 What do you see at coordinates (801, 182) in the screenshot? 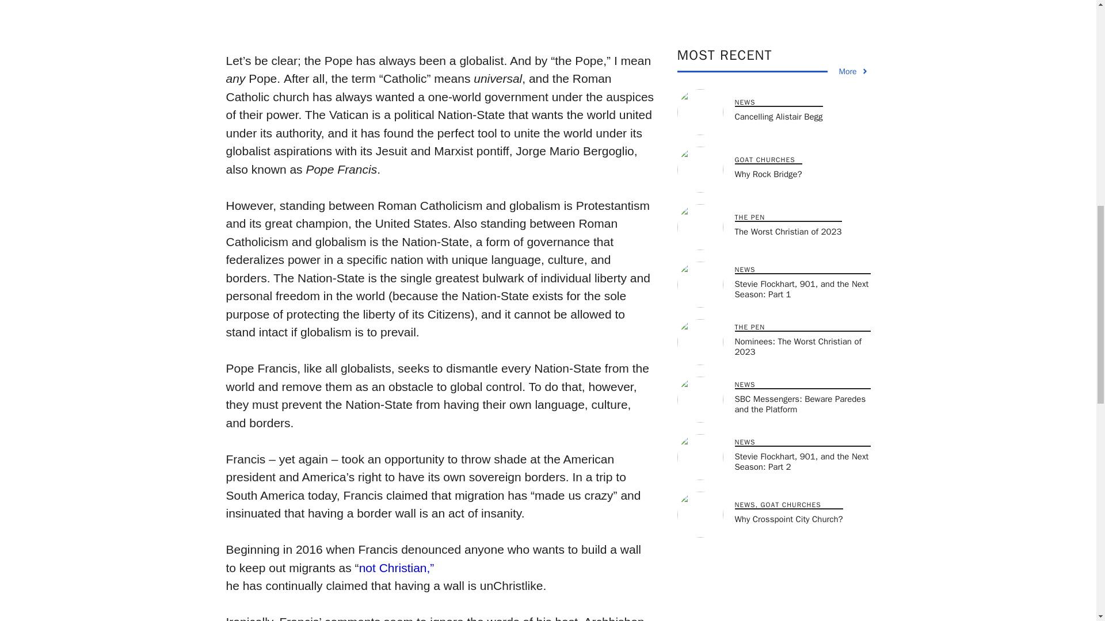
I see `Stevie Flockhart, 901, and the Next Season: Part 2` at bounding box center [801, 182].